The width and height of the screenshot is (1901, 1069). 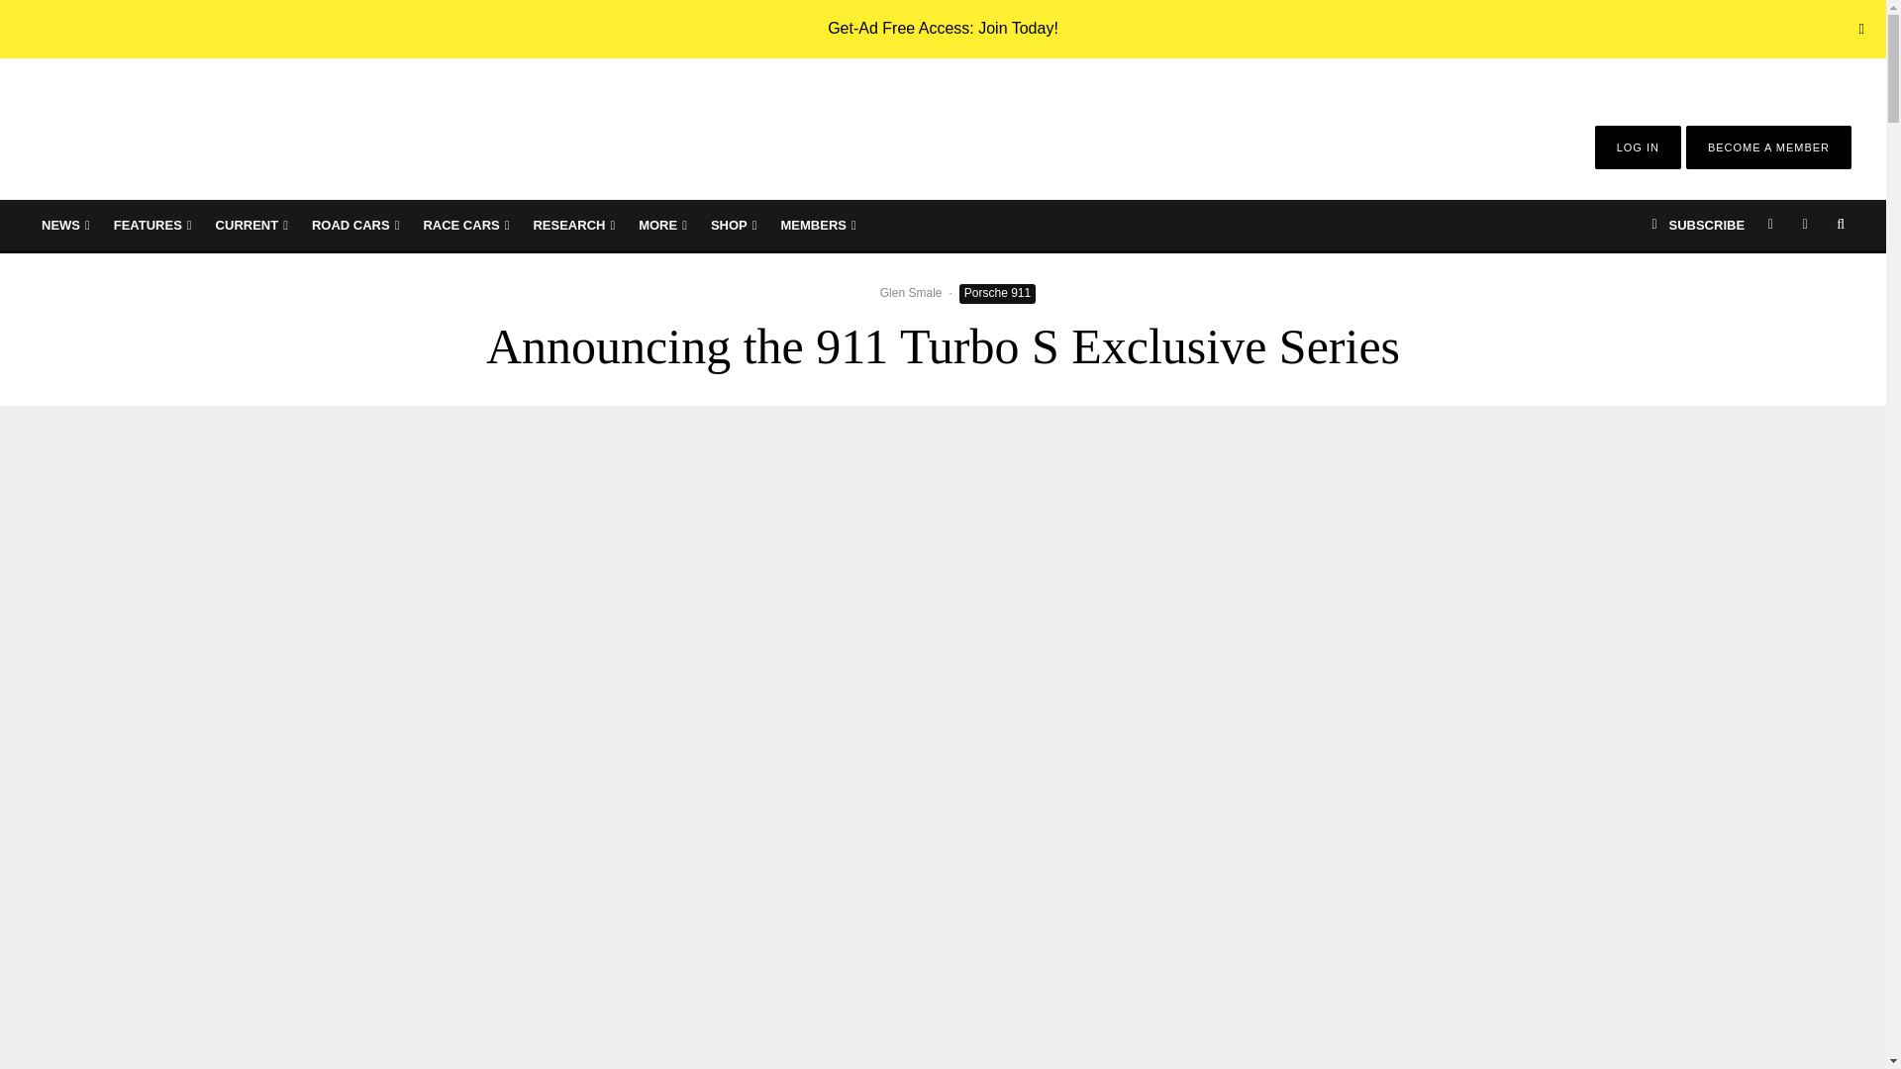 I want to click on NEWS, so click(x=65, y=225).